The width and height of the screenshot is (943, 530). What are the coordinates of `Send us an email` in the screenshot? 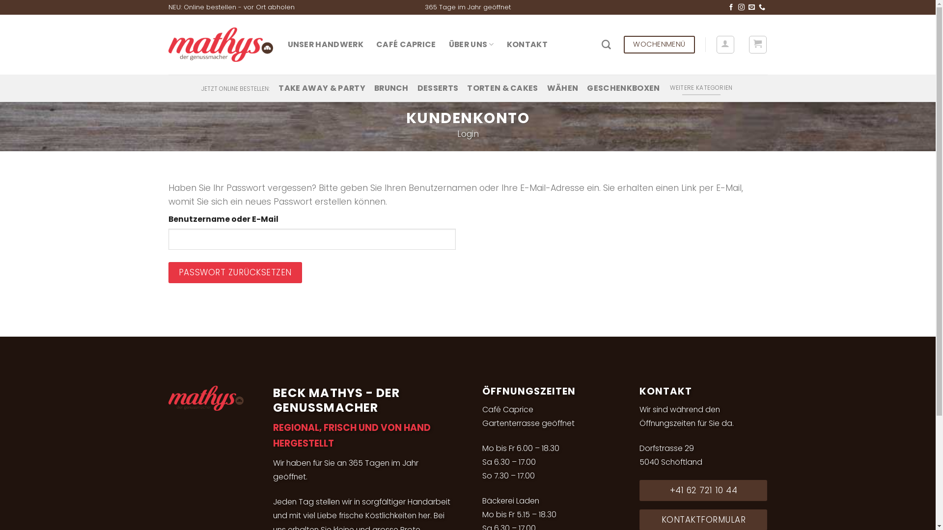 It's located at (751, 8).